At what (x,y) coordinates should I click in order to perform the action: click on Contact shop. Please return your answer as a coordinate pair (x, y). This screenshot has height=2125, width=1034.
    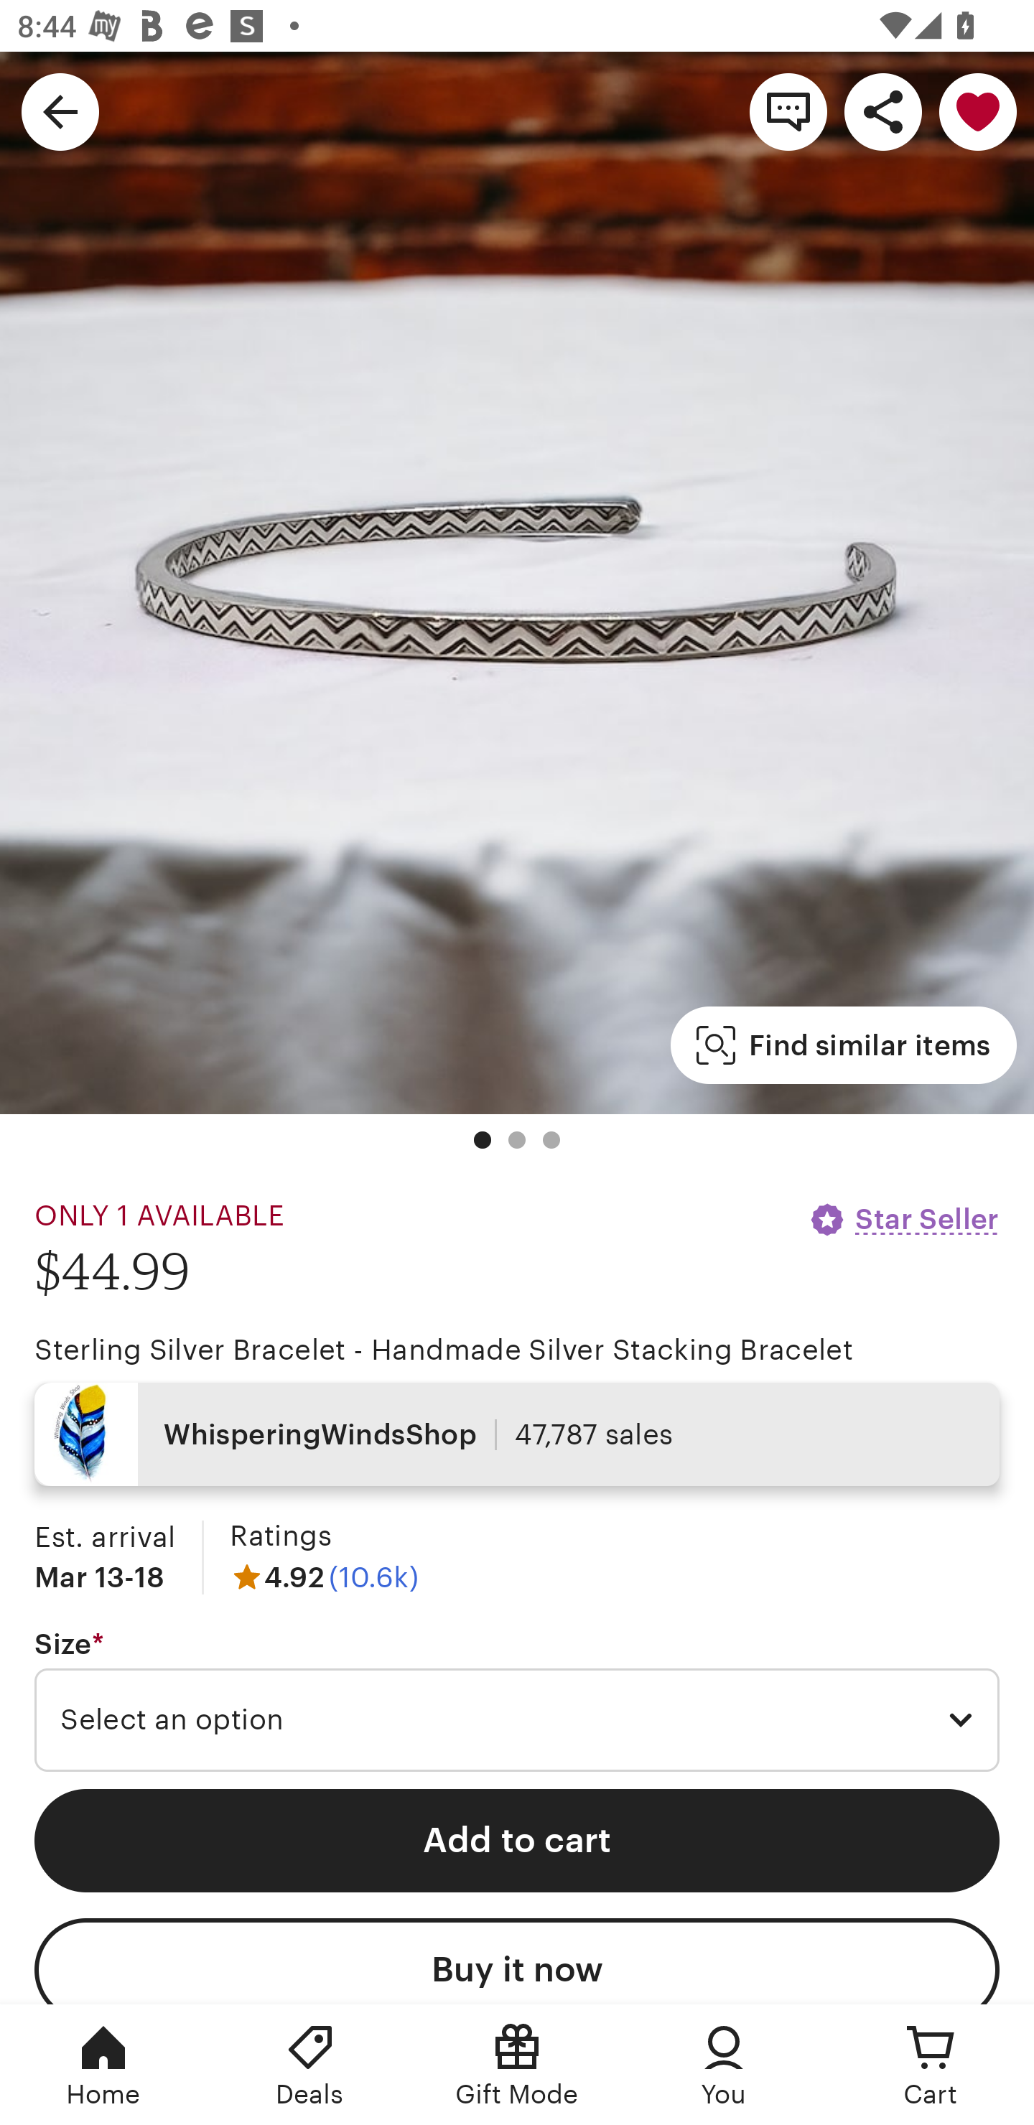
    Looking at the image, I should click on (788, 111).